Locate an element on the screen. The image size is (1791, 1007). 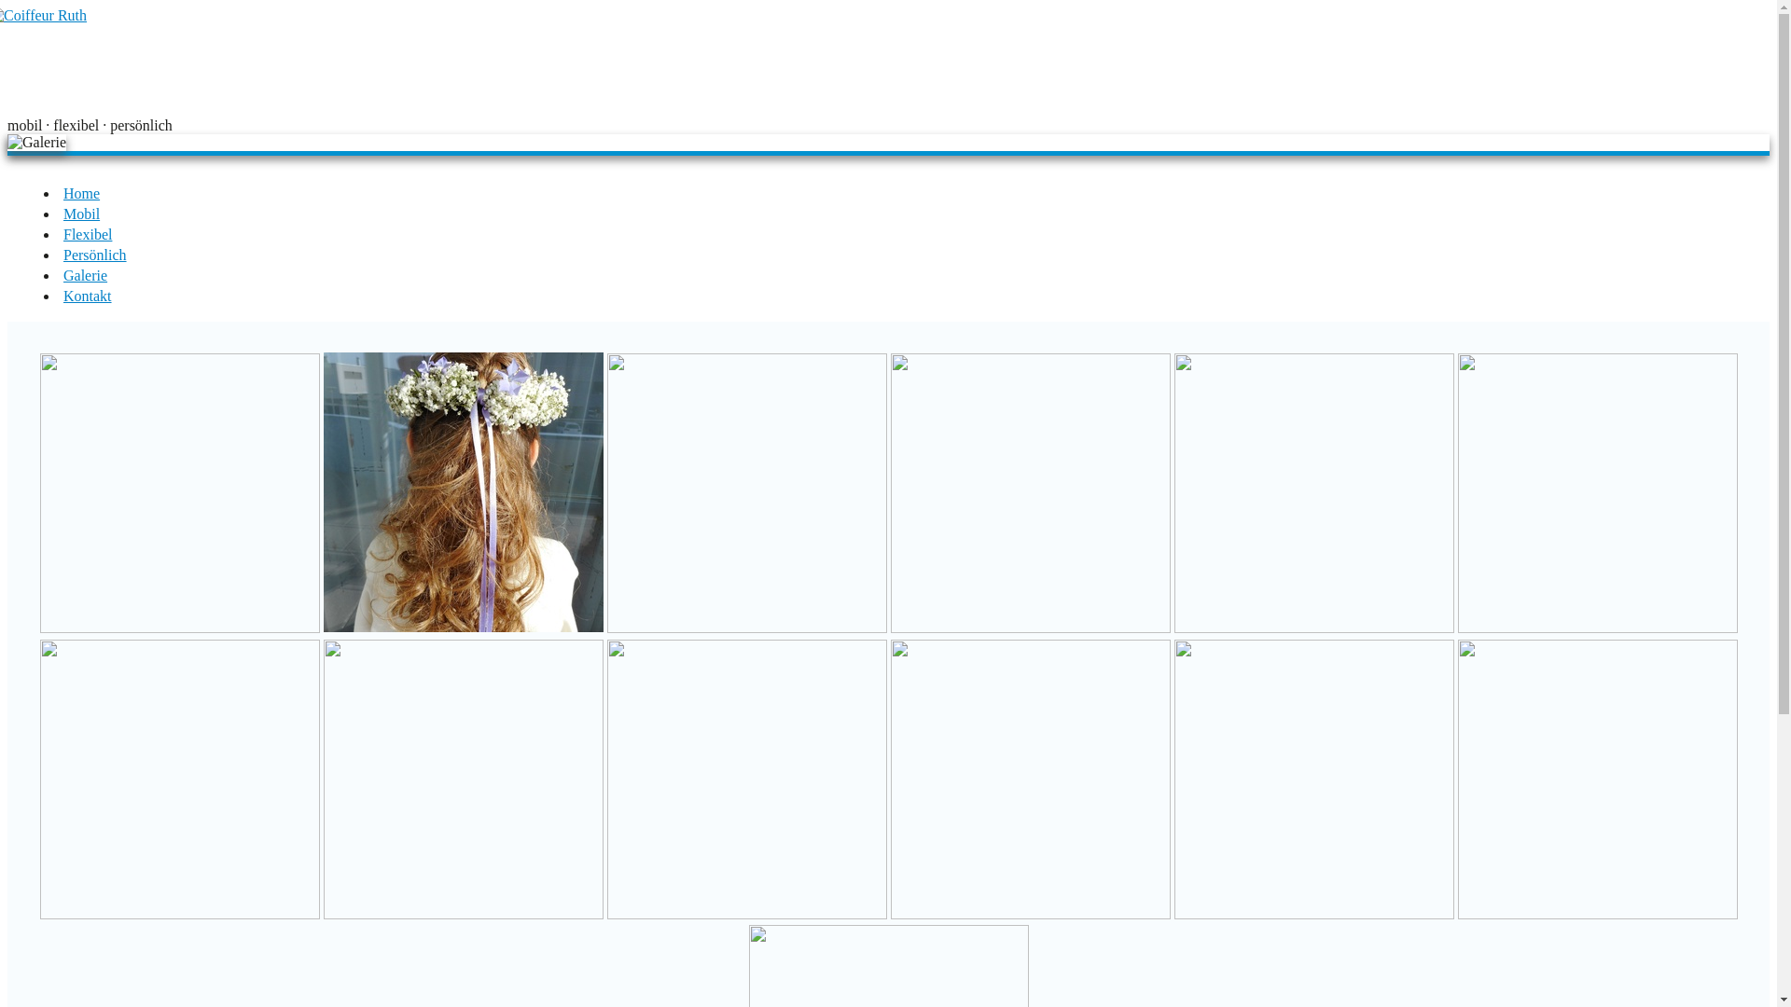
Kontakt is located at coordinates (88, 297).